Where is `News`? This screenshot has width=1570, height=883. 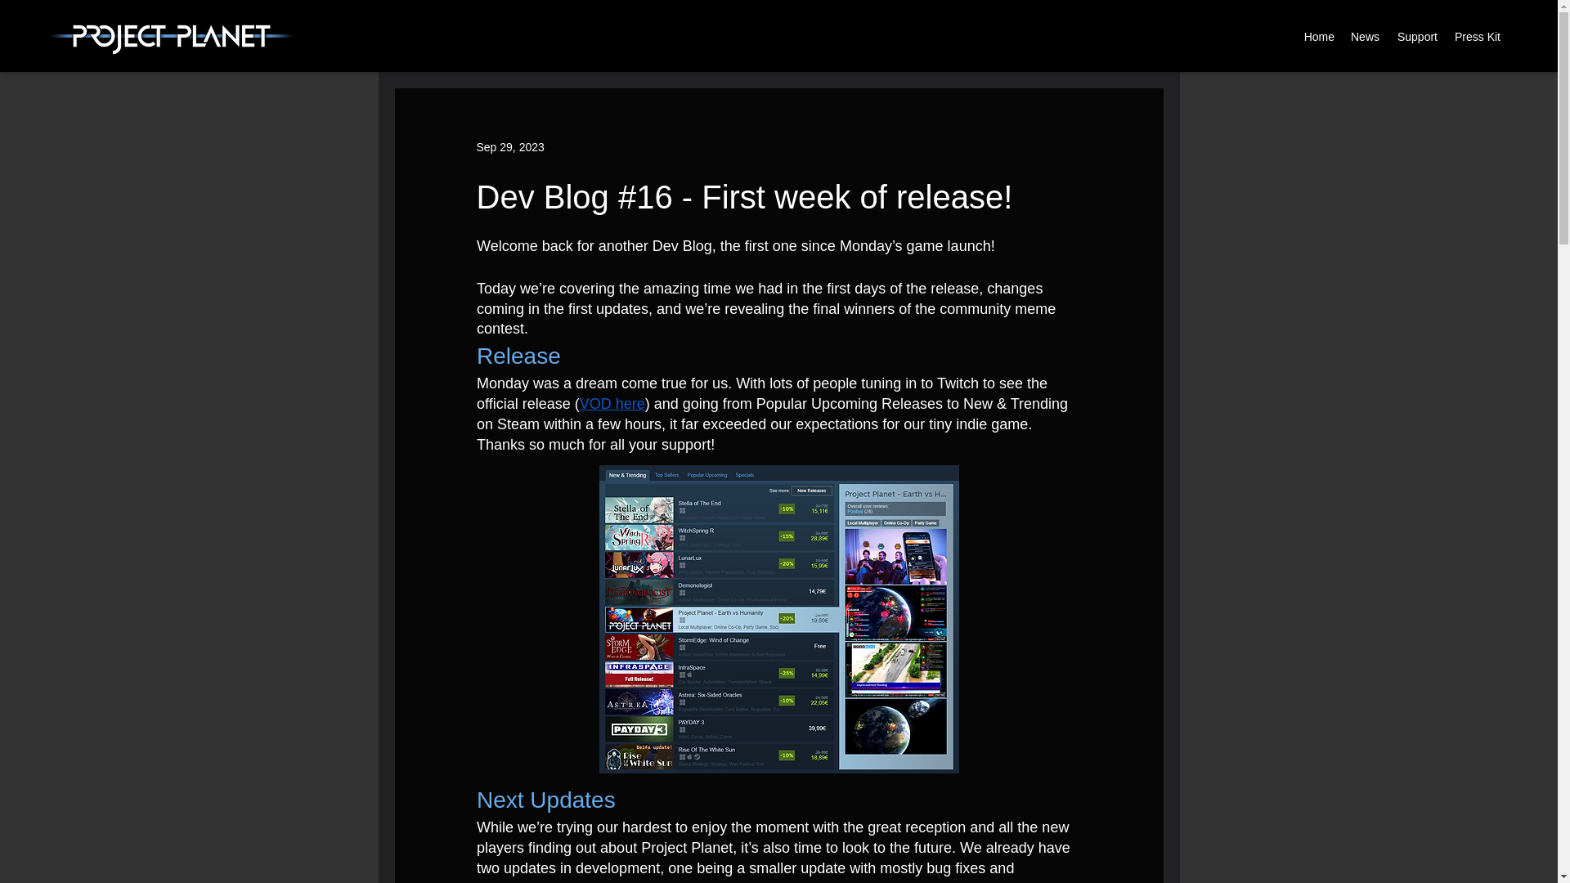
News is located at coordinates (1365, 37).